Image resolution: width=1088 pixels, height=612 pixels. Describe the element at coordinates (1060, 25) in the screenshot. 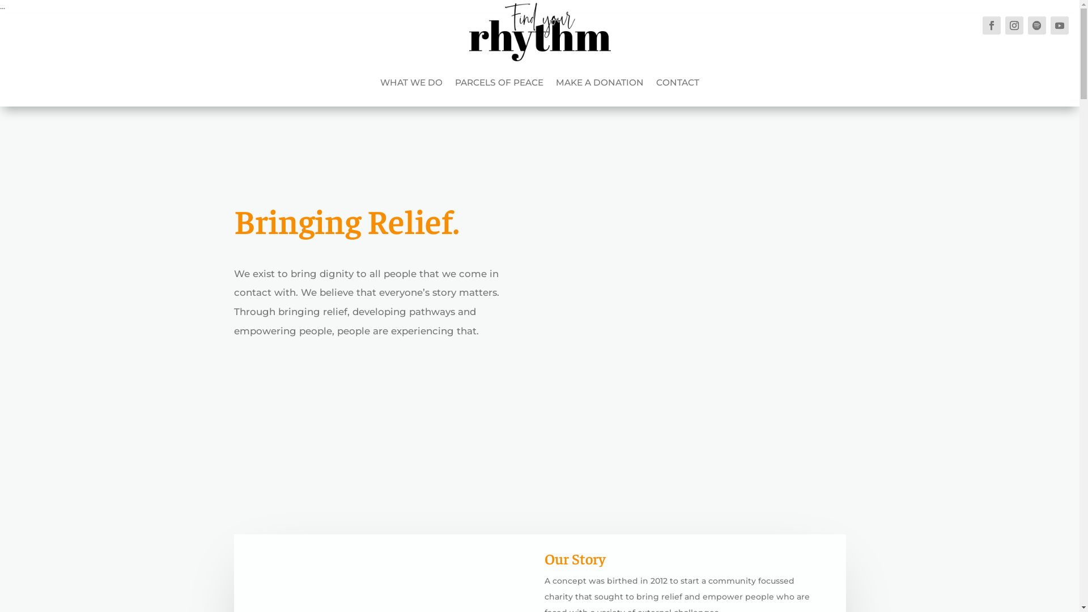

I see `Follow on Youtube` at that location.